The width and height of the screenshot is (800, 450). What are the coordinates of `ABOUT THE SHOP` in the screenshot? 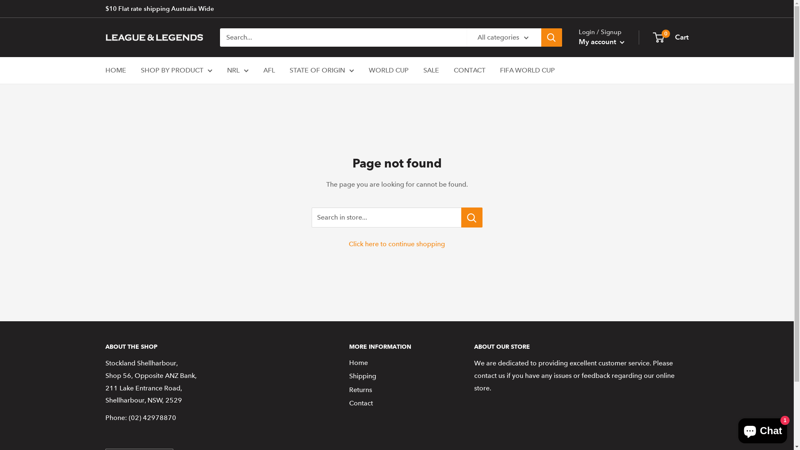 It's located at (212, 347).